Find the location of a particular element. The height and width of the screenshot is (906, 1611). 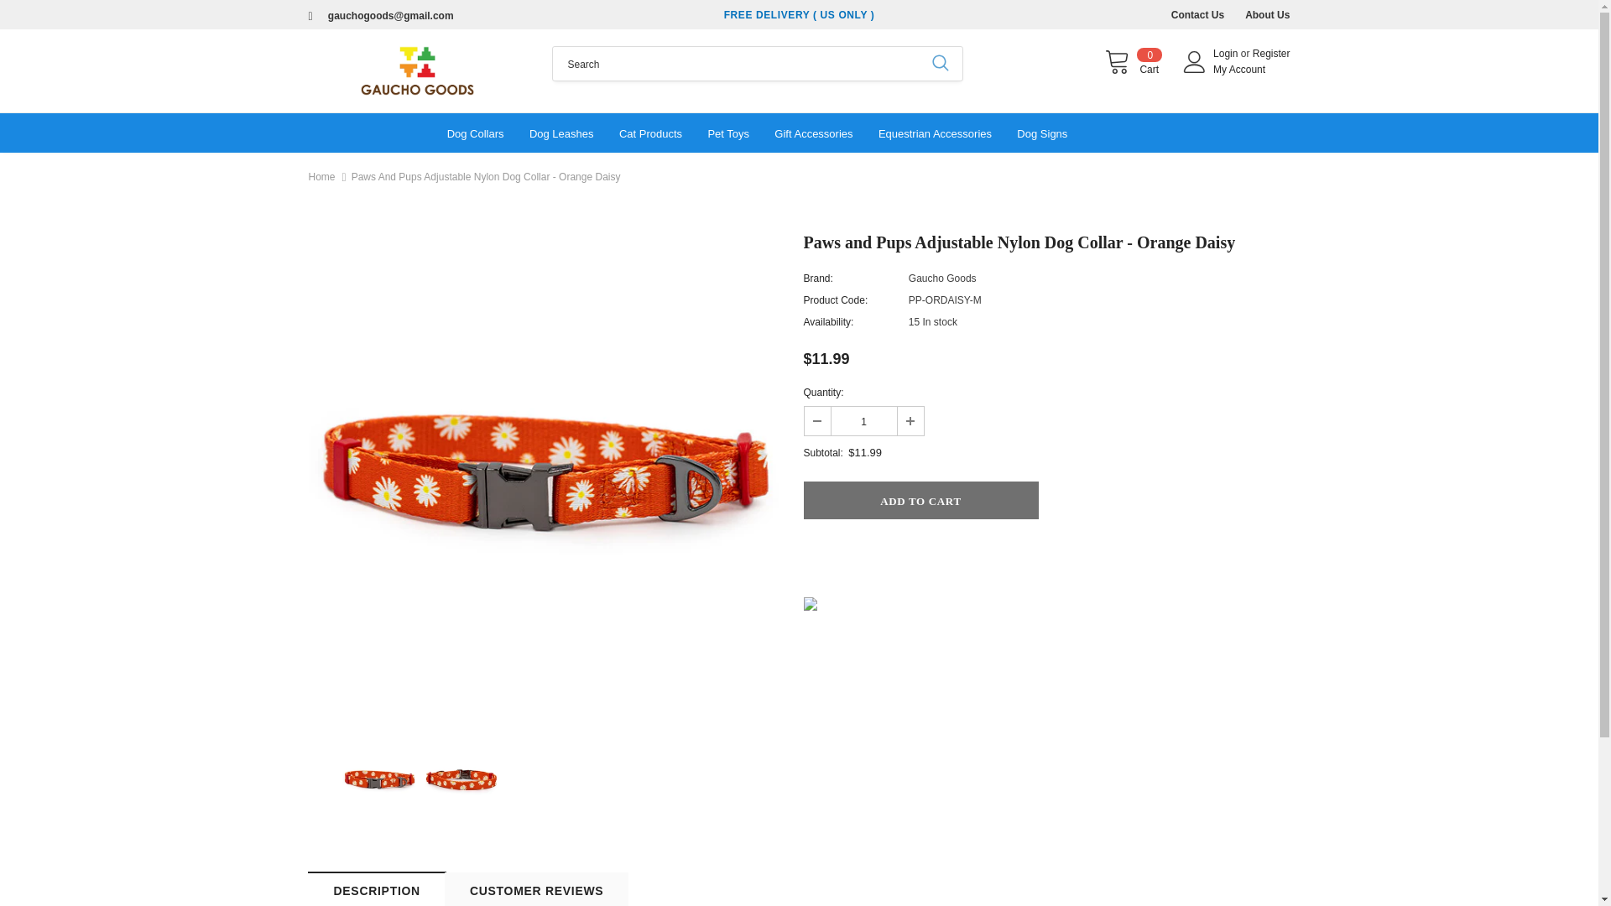

Pet Toys is located at coordinates (1271, 54).